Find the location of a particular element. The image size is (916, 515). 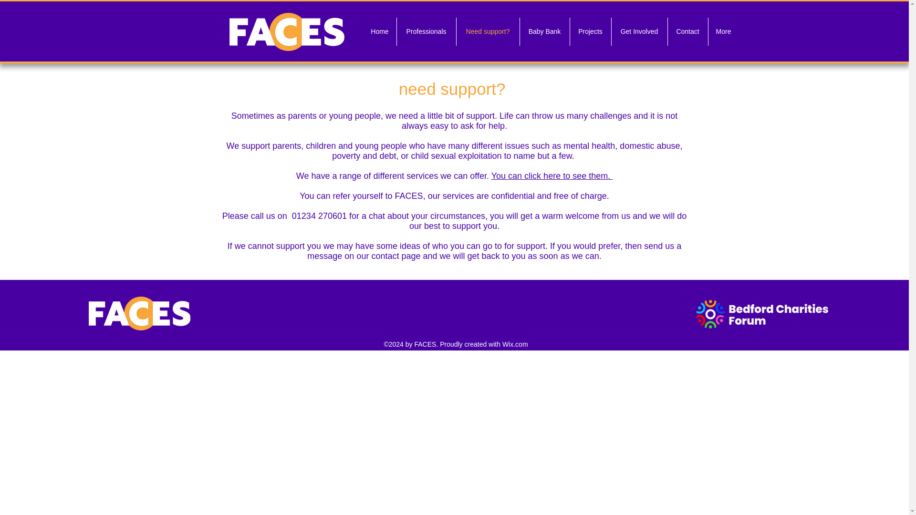

Need support? is located at coordinates (488, 31).